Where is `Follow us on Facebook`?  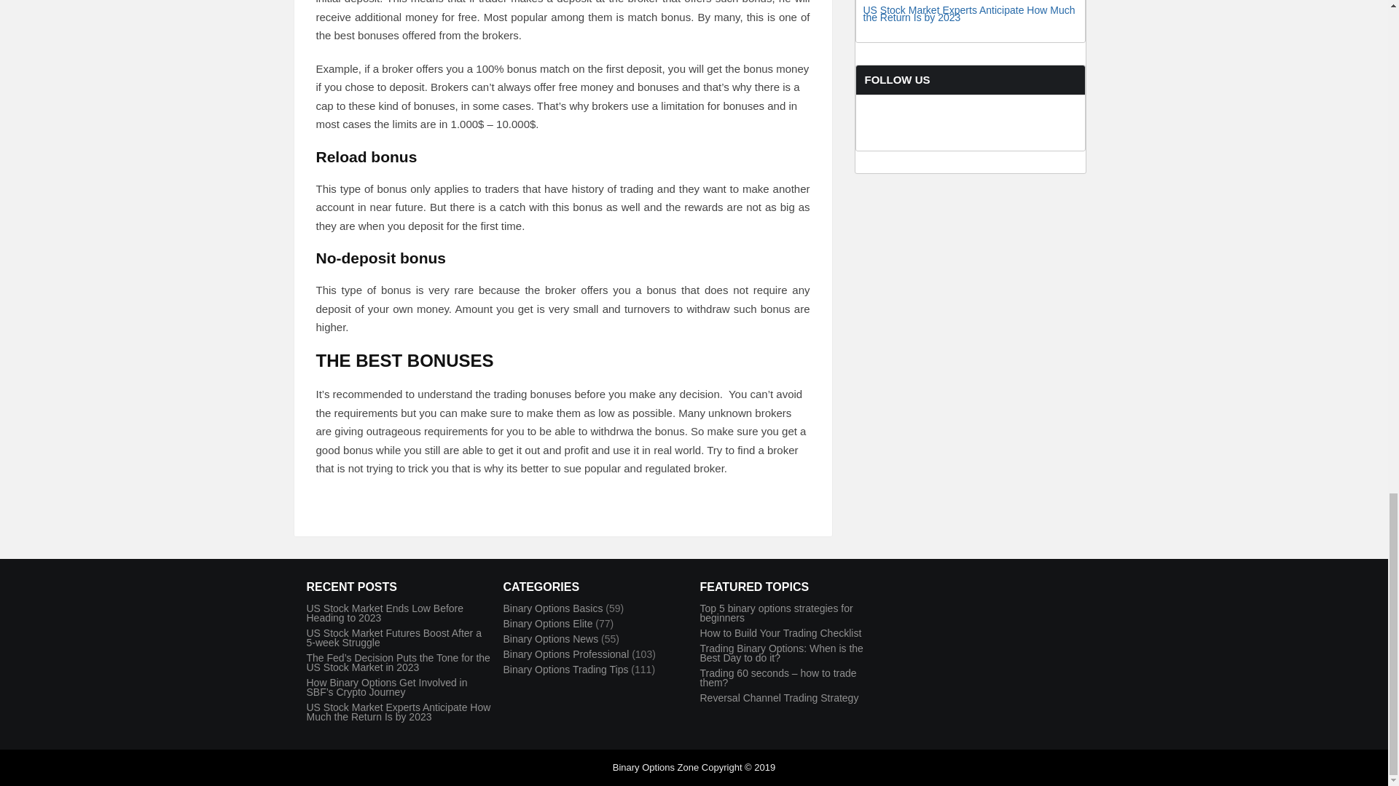 Follow us on Facebook is located at coordinates (890, 143).